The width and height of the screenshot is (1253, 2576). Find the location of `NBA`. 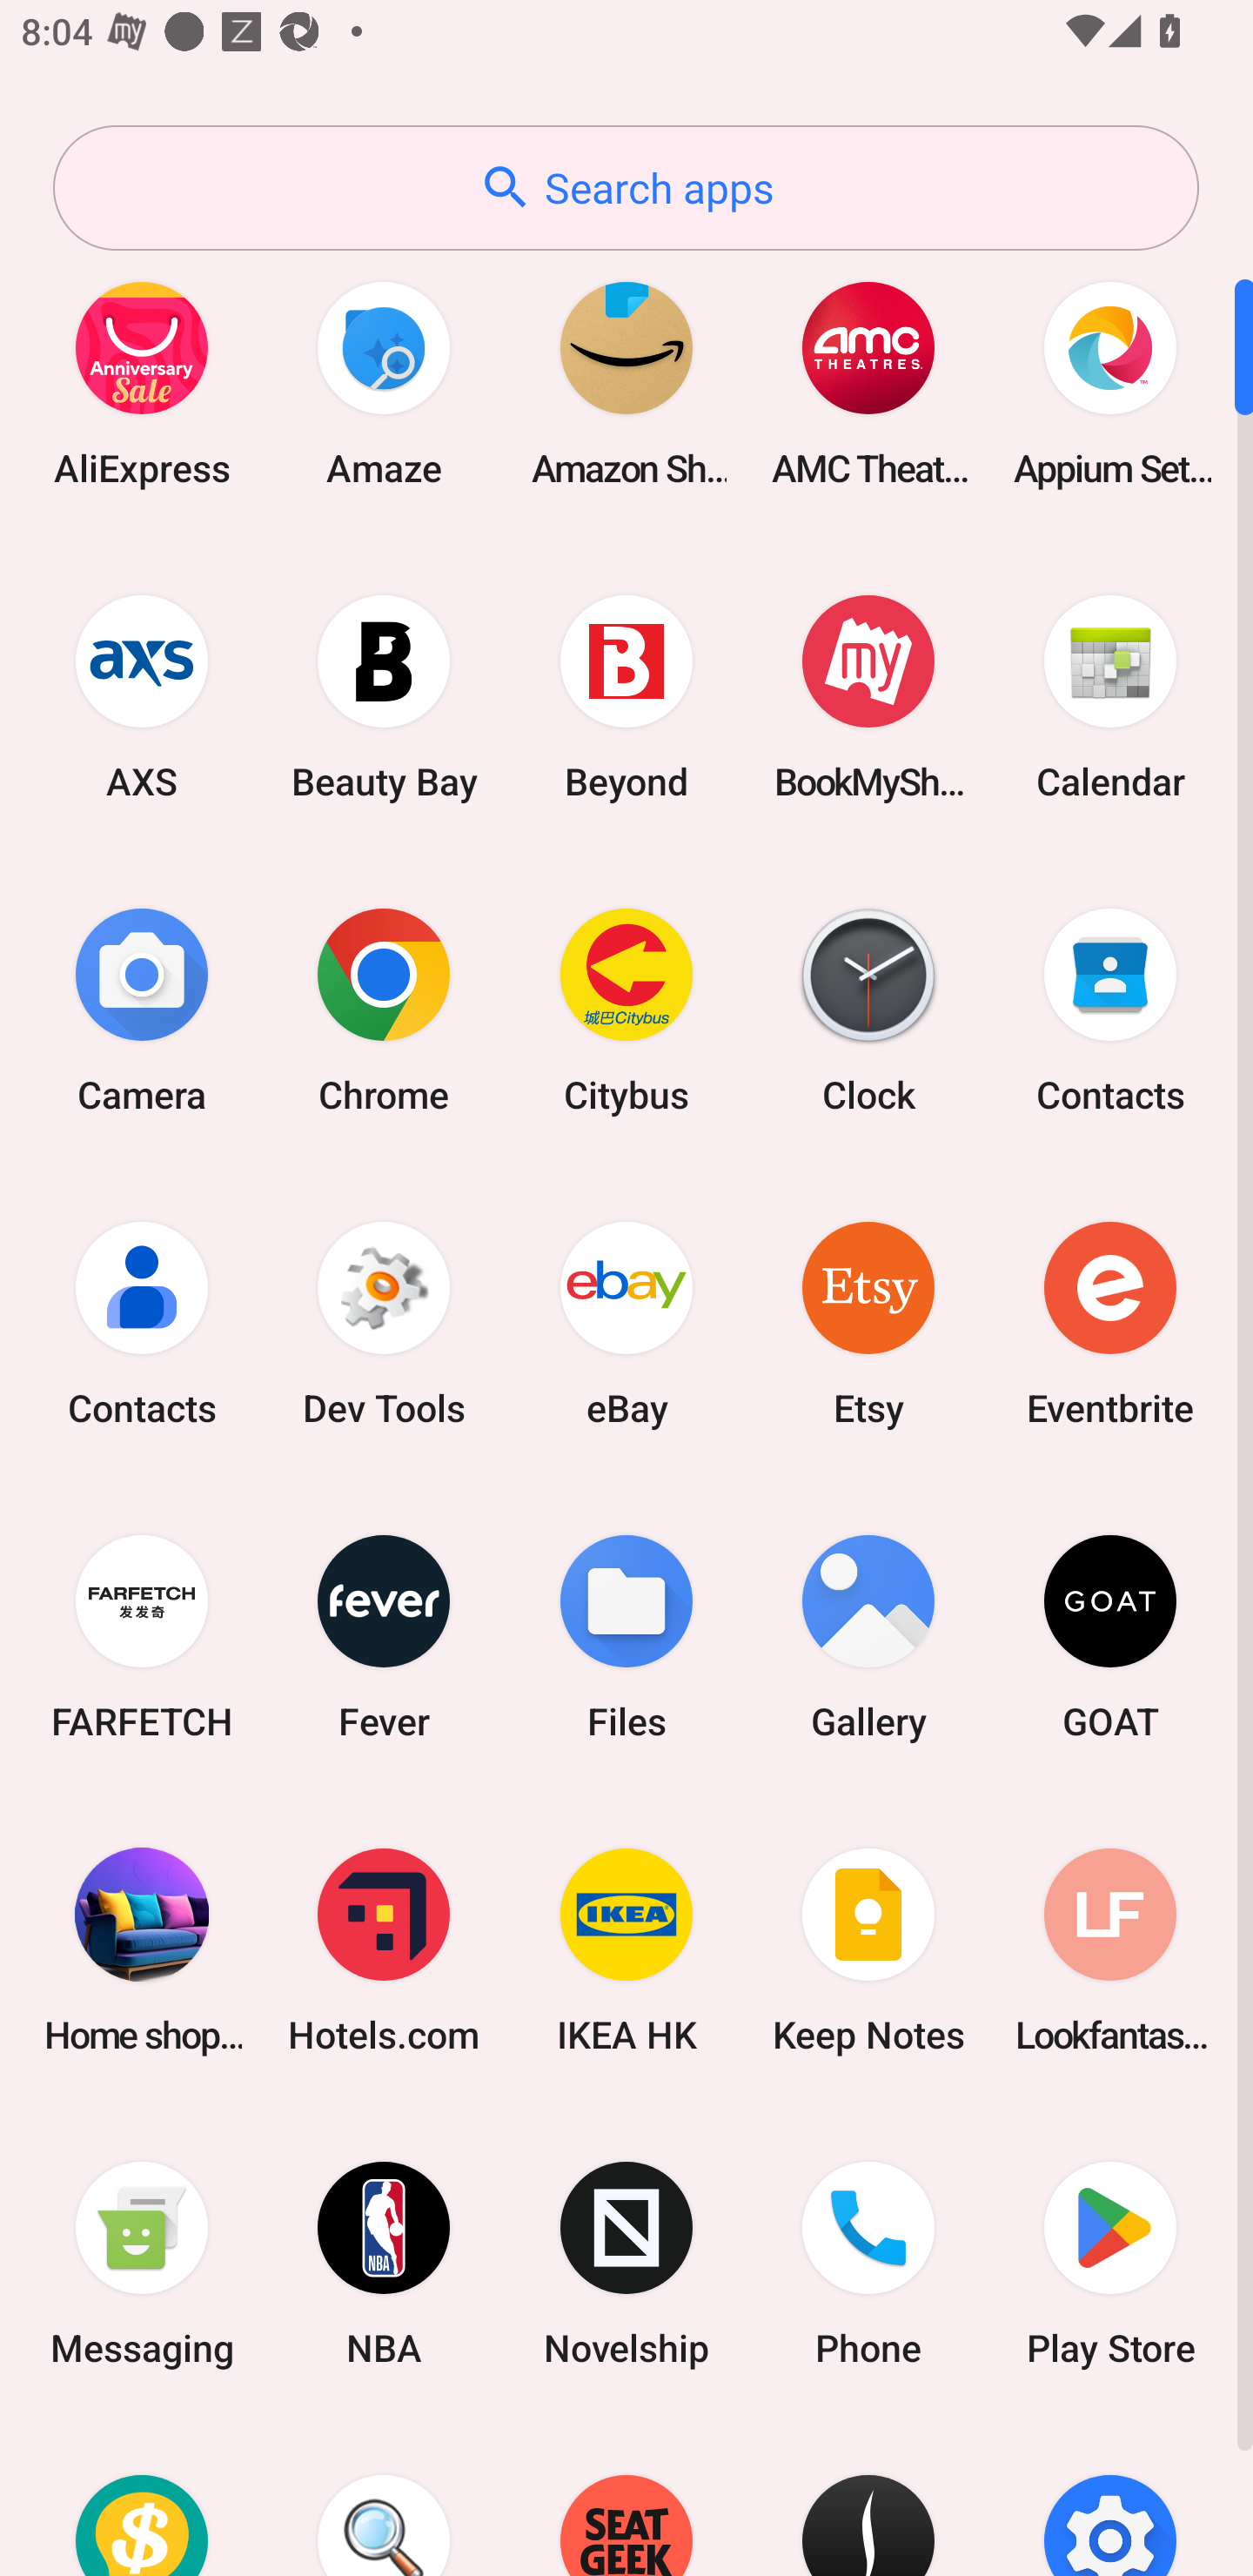

NBA is located at coordinates (384, 2264).